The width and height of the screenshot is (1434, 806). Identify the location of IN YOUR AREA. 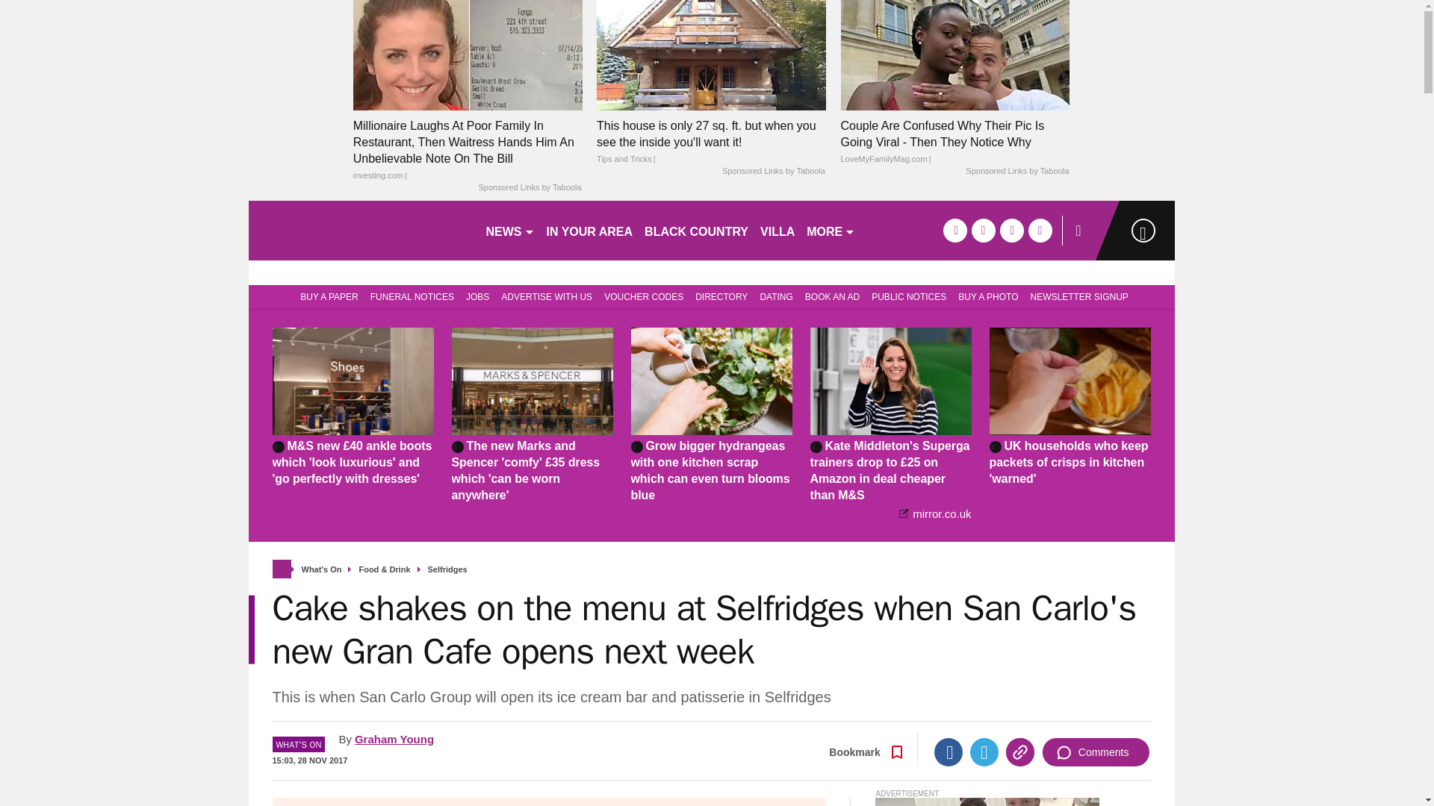
(590, 230).